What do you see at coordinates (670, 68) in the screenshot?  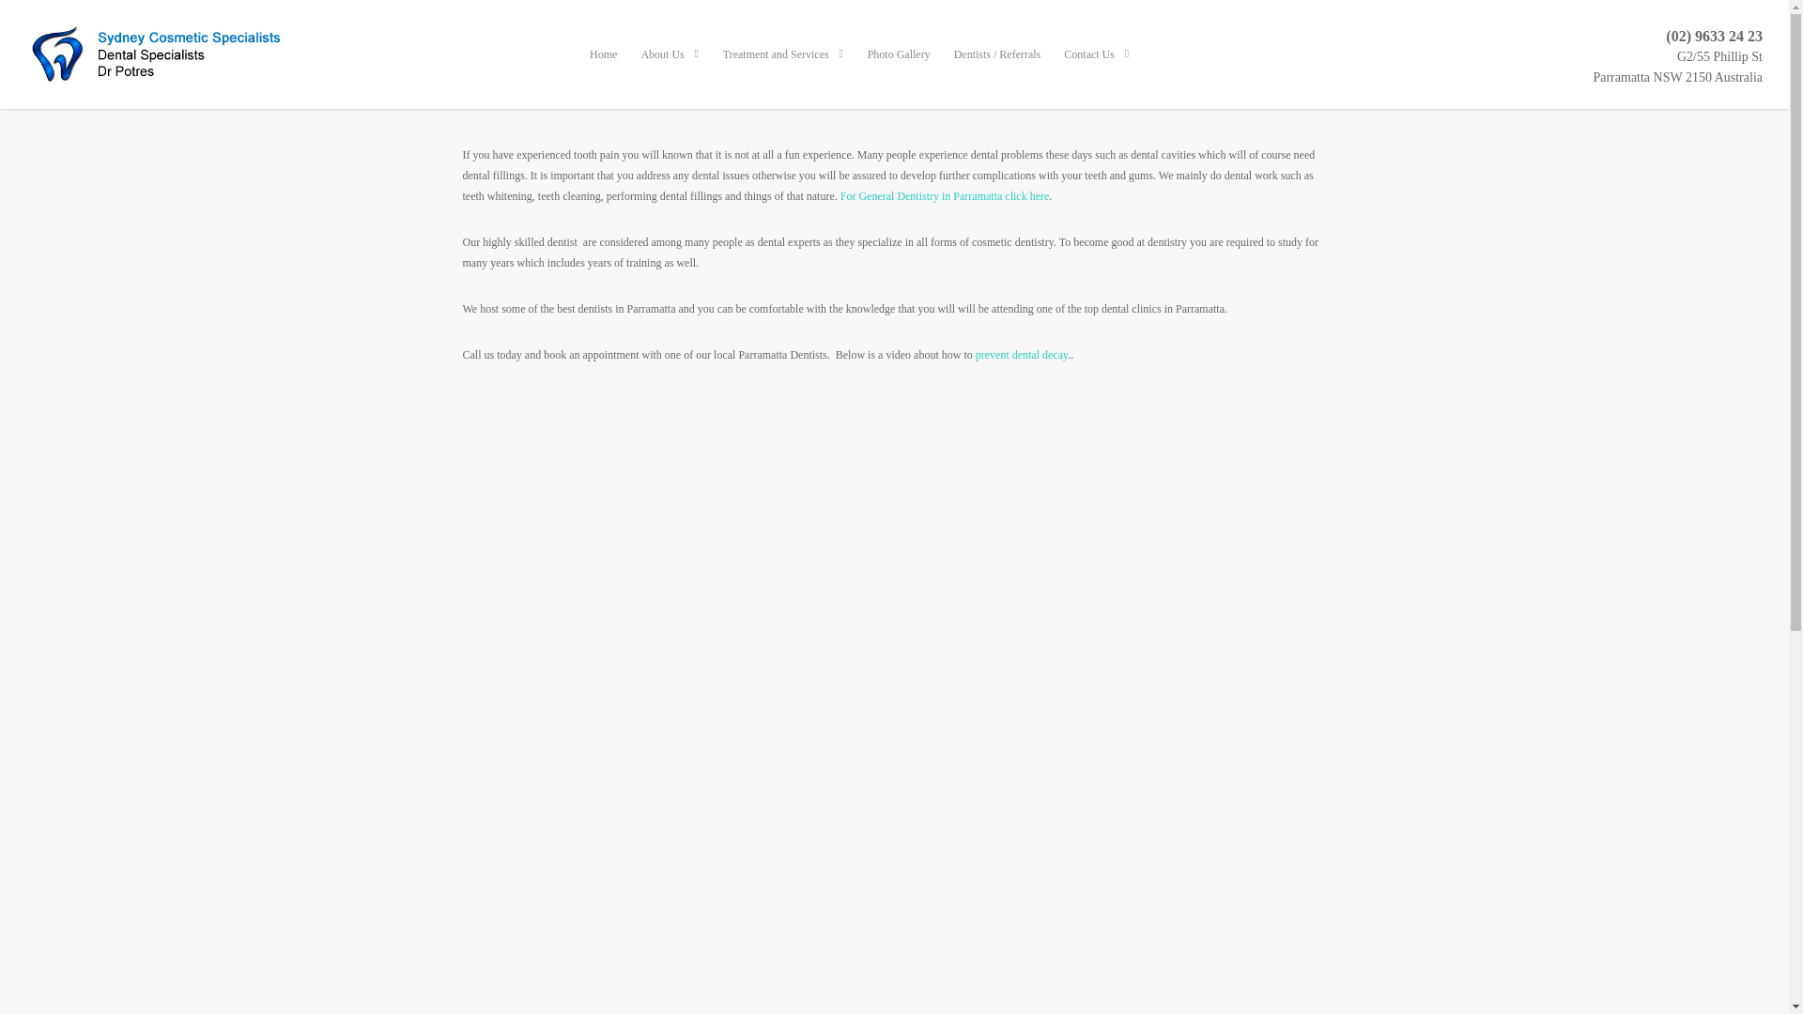 I see `About Us` at bounding box center [670, 68].